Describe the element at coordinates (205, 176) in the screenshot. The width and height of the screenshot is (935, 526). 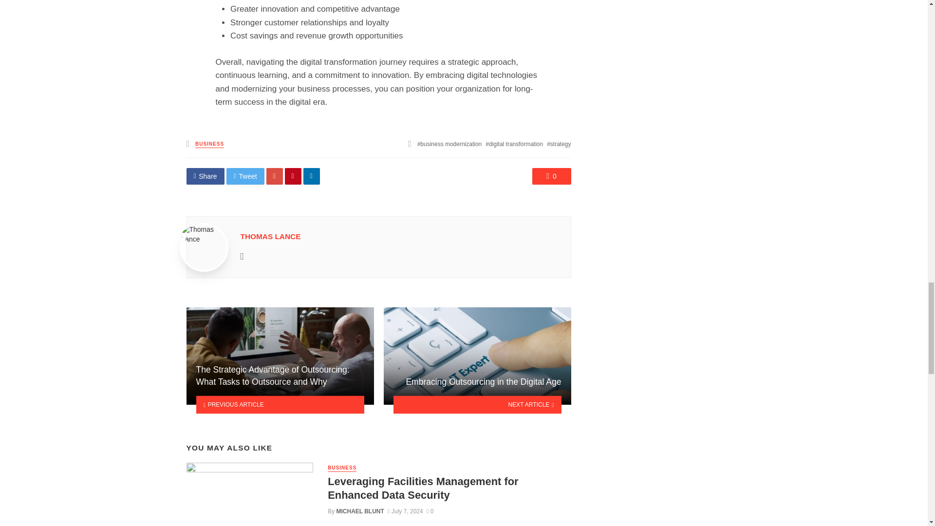
I see `Share` at that location.